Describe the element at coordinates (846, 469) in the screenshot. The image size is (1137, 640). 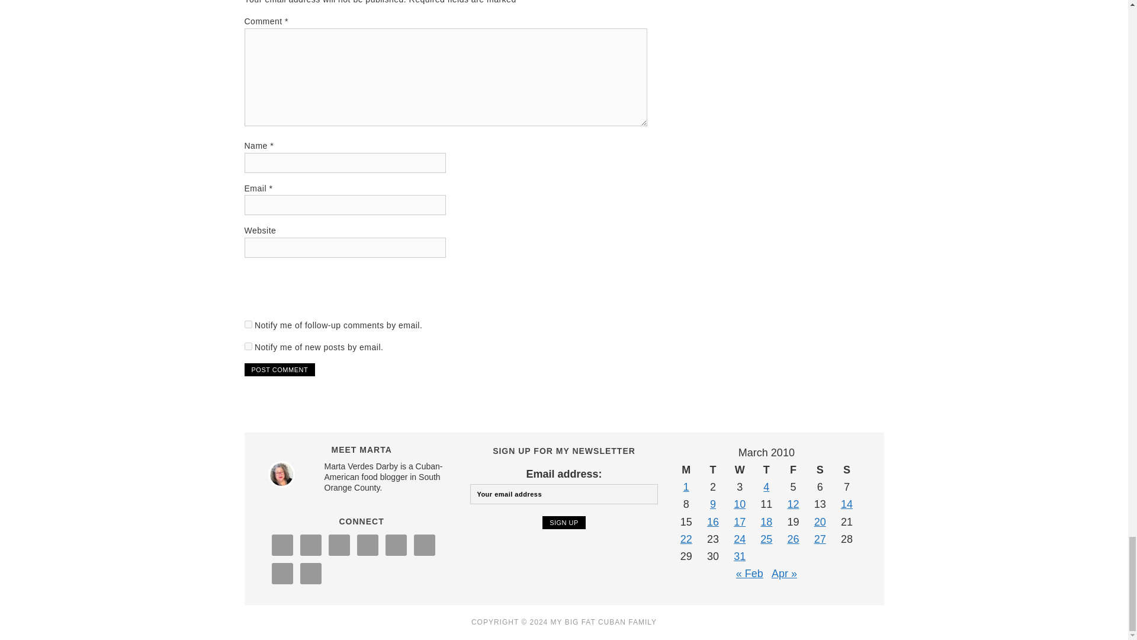
I see `Sunday` at that location.